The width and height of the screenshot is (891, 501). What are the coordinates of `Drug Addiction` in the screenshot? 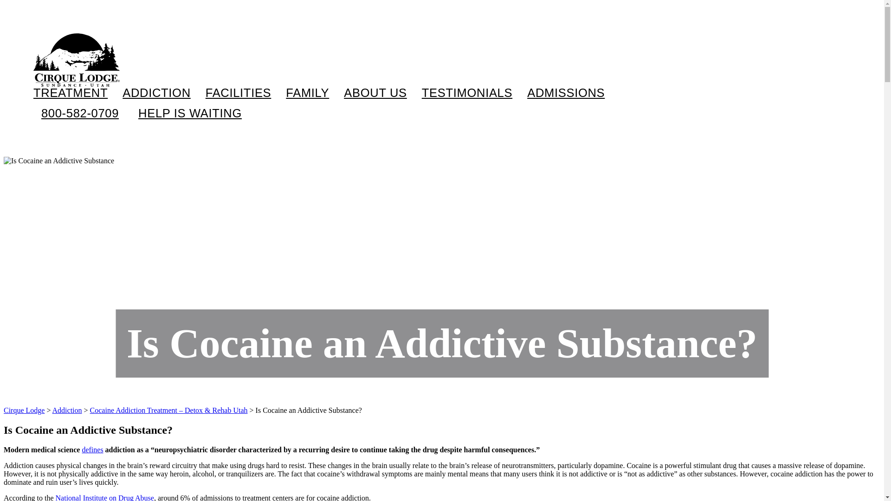 It's located at (205, 124).